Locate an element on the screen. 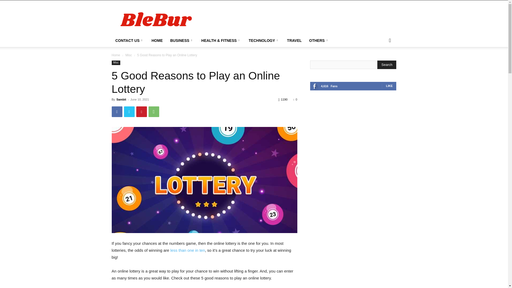 The width and height of the screenshot is (512, 288). Twitter is located at coordinates (129, 111).